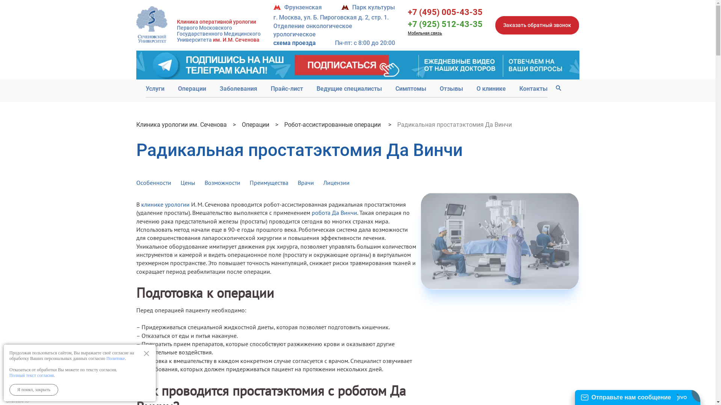  I want to click on +7 (495) 005-43-35, so click(445, 12).